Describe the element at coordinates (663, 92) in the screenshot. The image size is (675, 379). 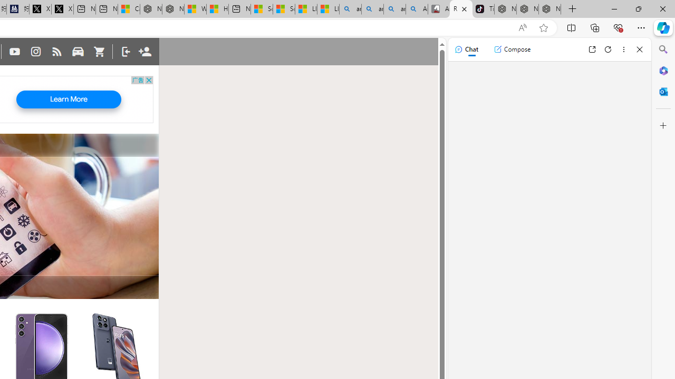
I see `Outlook` at that location.